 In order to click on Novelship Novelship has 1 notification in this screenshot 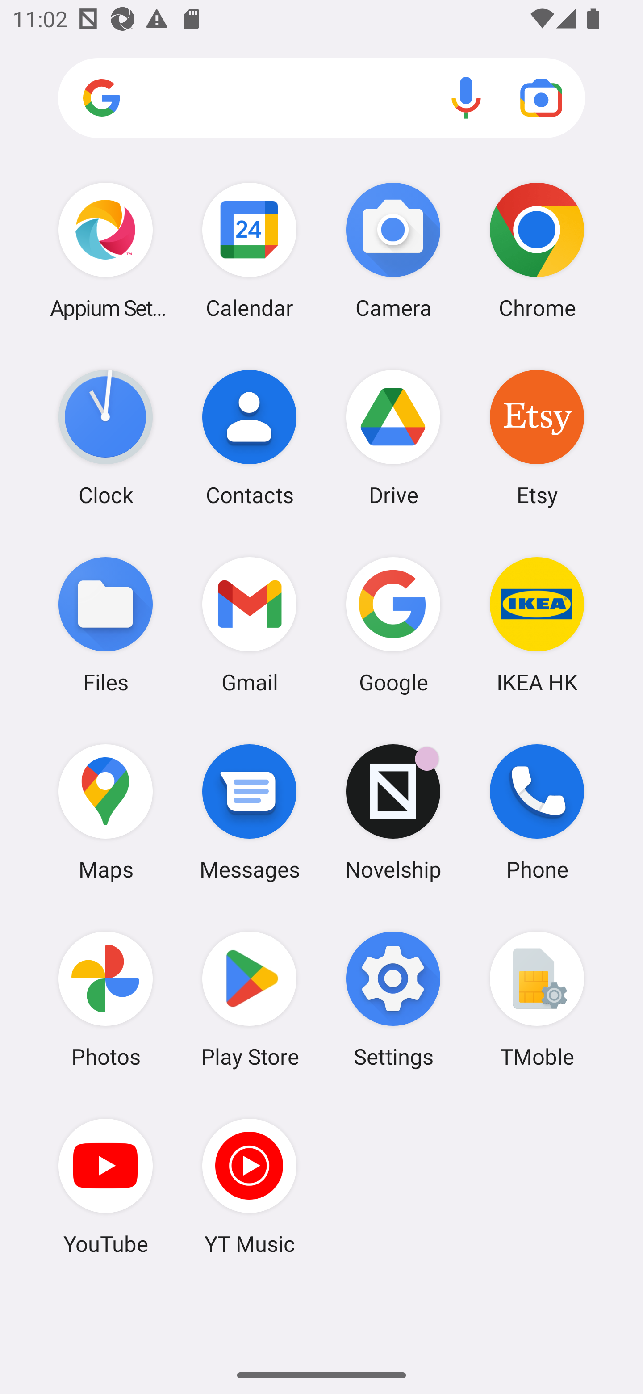, I will do `click(393, 812)`.